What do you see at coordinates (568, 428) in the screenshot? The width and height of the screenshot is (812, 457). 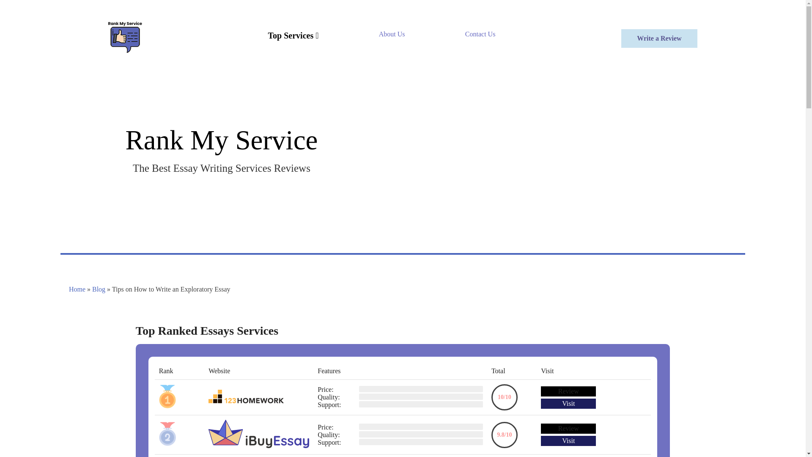 I see `Review` at bounding box center [568, 428].